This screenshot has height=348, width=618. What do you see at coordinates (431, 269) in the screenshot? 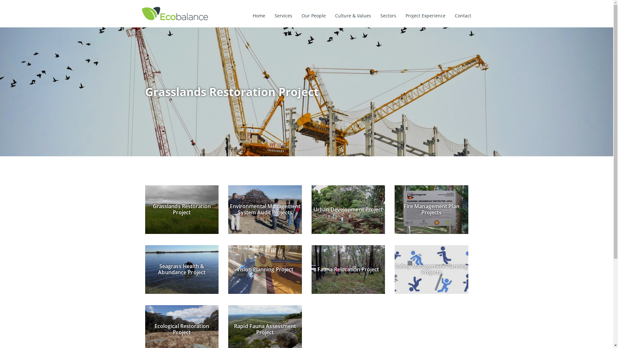
I see `Safety Management Planning Projects` at bounding box center [431, 269].